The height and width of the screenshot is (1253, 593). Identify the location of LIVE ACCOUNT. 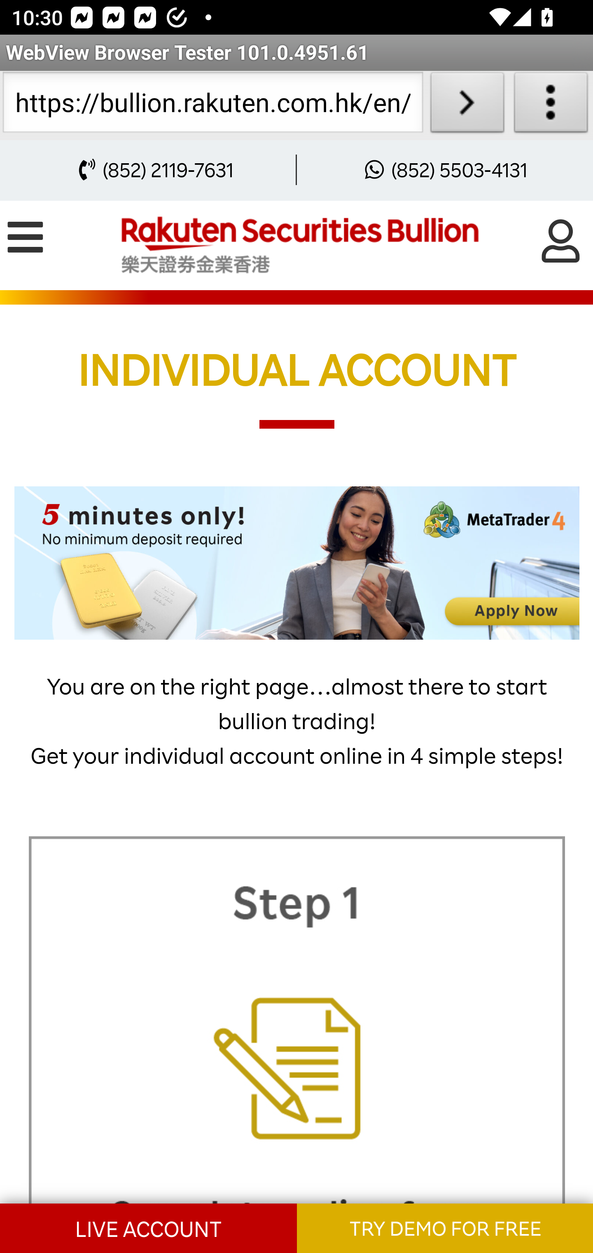
(149, 1227).